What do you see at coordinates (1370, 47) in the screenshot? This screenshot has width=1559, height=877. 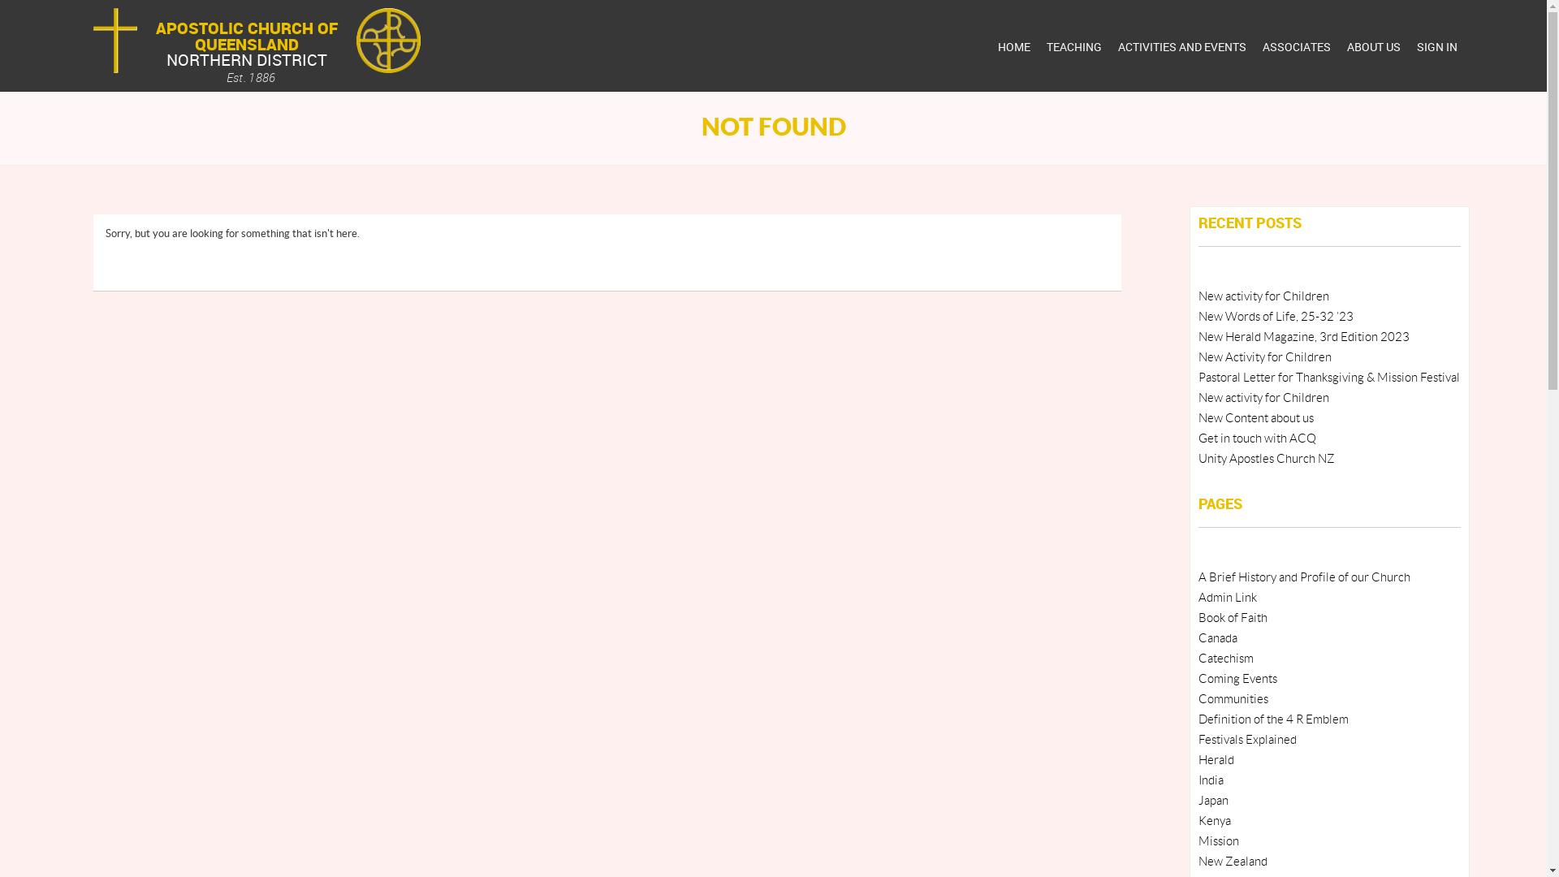 I see `ABOUT US` at bounding box center [1370, 47].